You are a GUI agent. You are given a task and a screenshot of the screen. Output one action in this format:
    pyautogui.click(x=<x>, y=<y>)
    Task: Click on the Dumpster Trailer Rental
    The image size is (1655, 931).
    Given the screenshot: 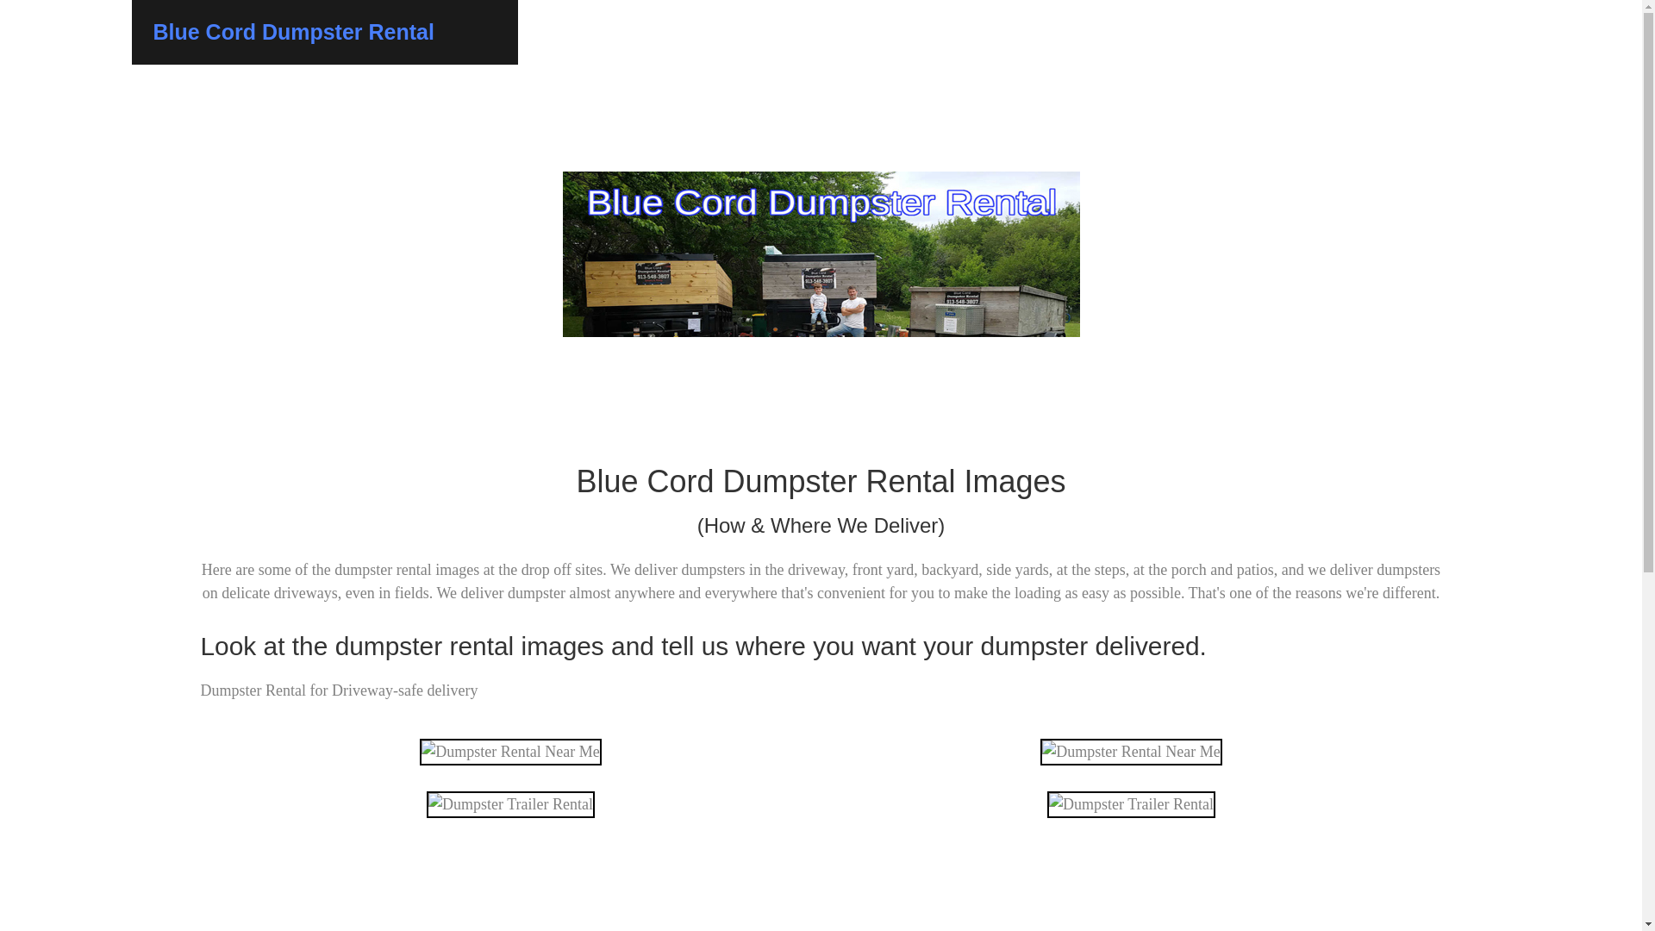 What is the action you would take?
    pyautogui.click(x=1131, y=805)
    